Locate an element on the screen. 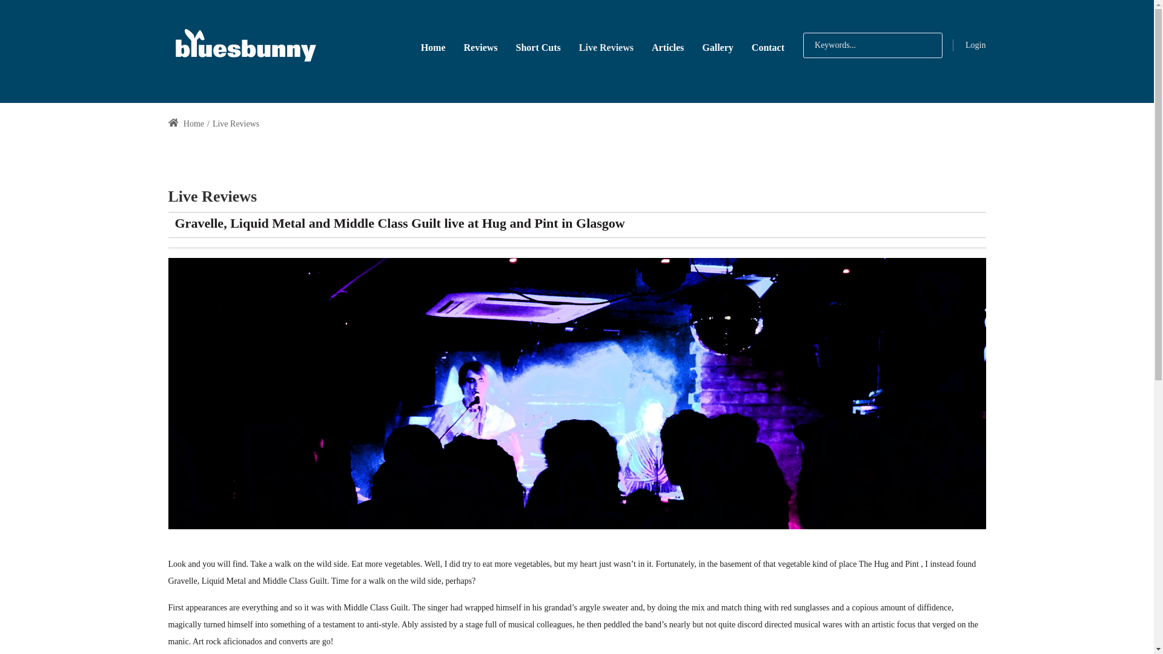 This screenshot has width=1163, height=654. Home is located at coordinates (432, 46).